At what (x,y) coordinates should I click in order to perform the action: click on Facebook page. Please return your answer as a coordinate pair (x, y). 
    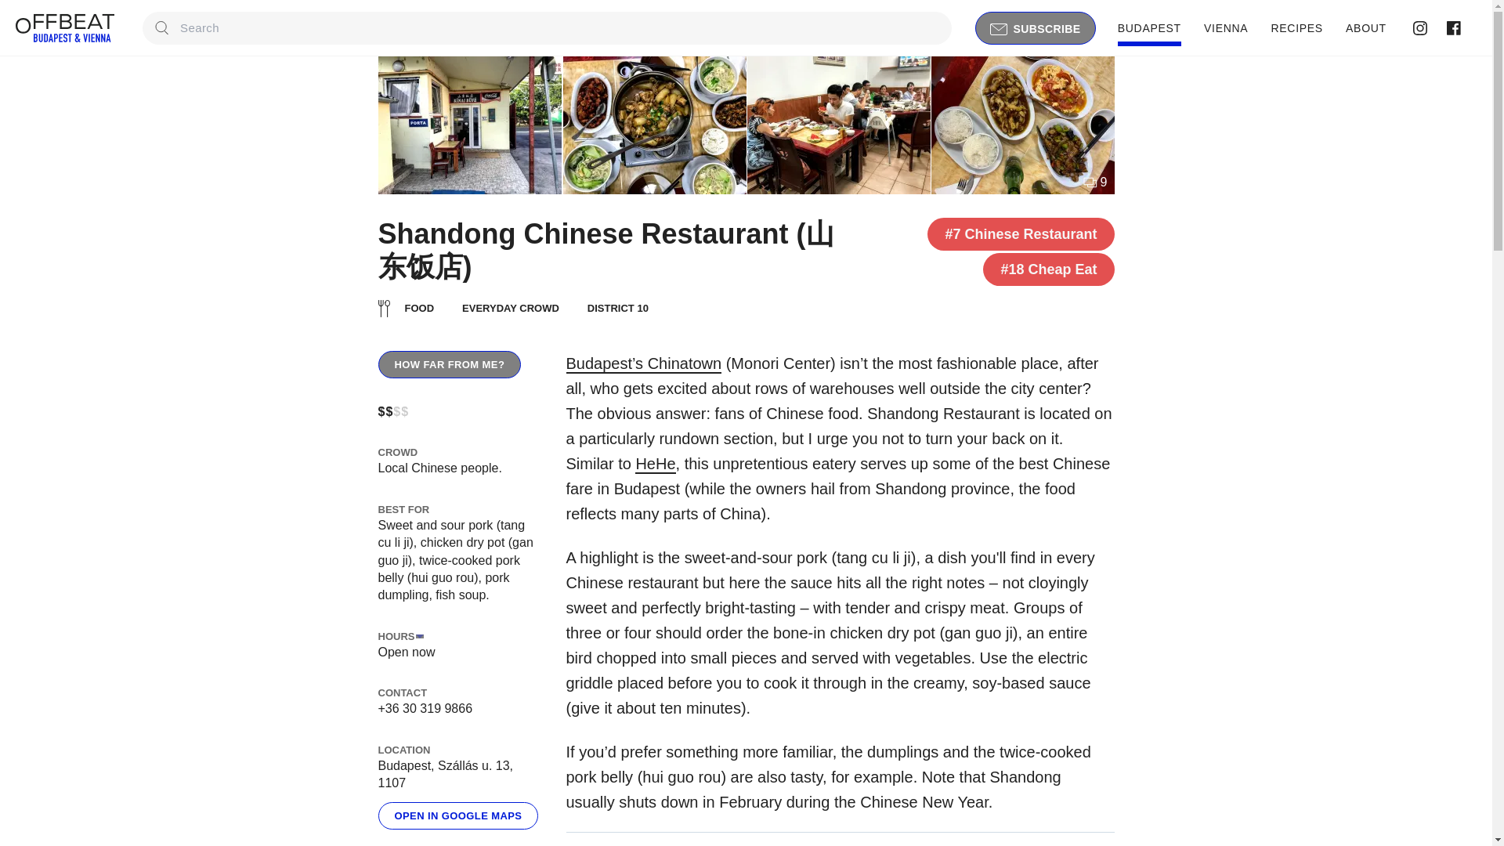
    Looking at the image, I should click on (1451, 28).